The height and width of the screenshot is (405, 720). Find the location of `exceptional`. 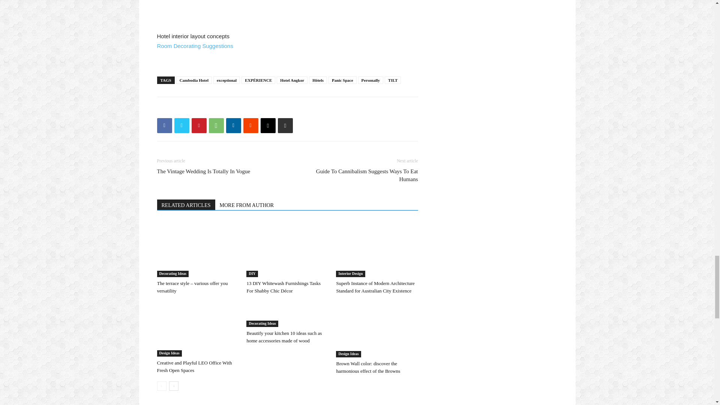

exceptional is located at coordinates (226, 80).